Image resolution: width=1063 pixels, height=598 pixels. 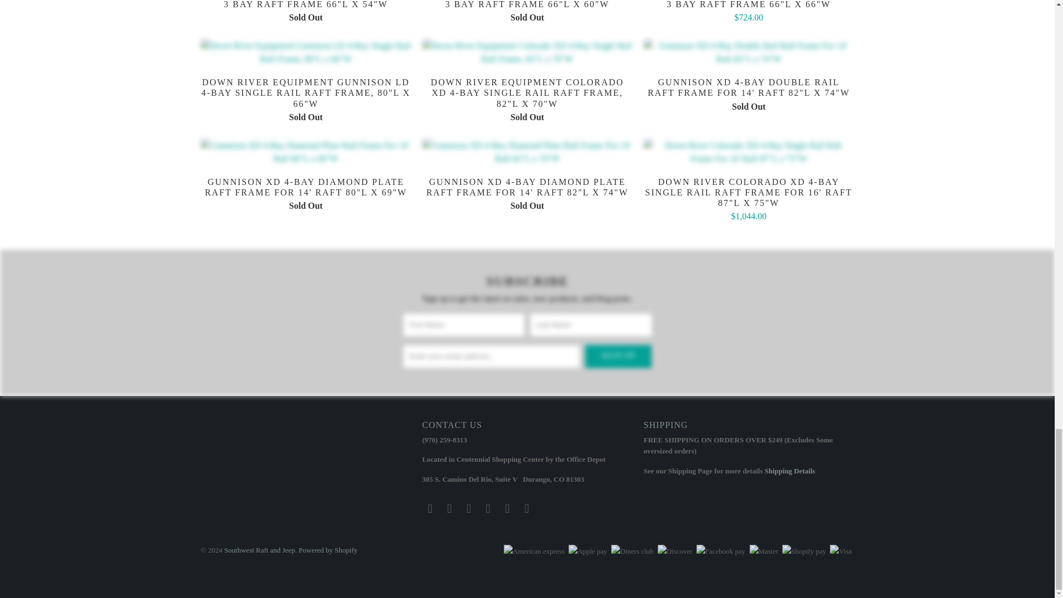 I want to click on Southwest Raft and Jeep on Instagram, so click(x=507, y=508).